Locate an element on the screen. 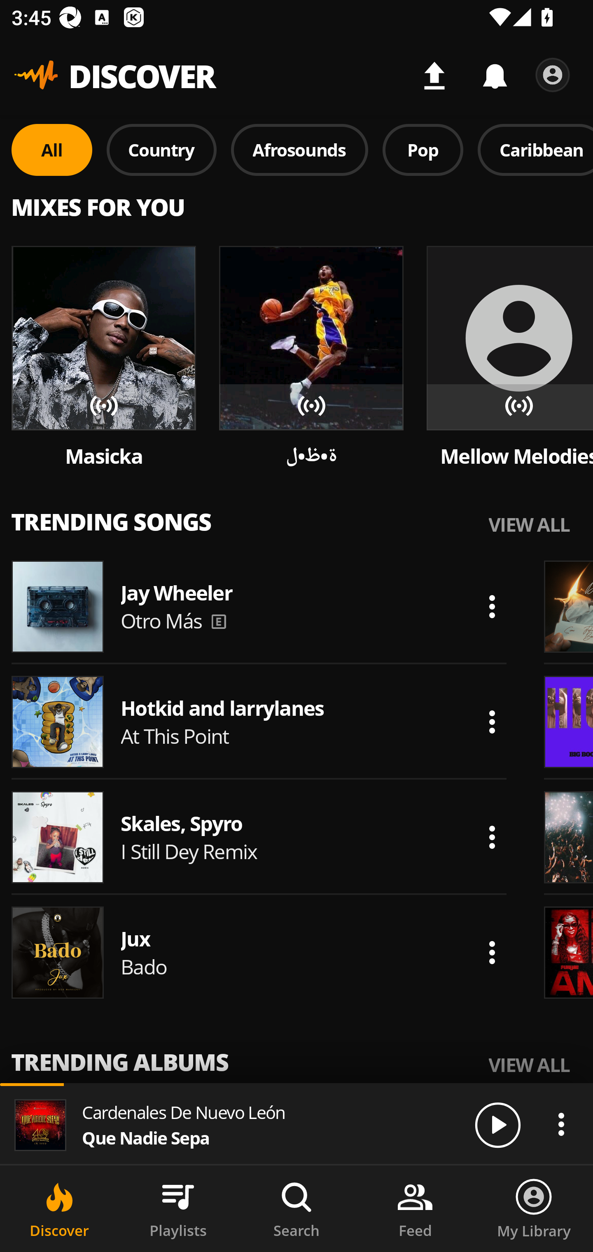 Image resolution: width=593 pixels, height=1252 pixels. Song artwork Song artwork Song artwork Masicka is located at coordinates (104, 357).